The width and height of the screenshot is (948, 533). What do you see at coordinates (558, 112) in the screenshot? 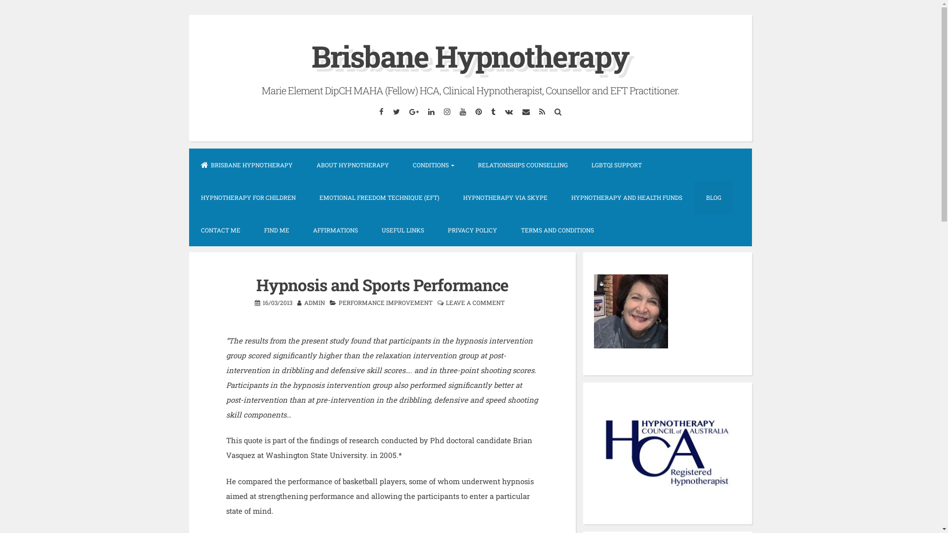
I see `Search` at bounding box center [558, 112].